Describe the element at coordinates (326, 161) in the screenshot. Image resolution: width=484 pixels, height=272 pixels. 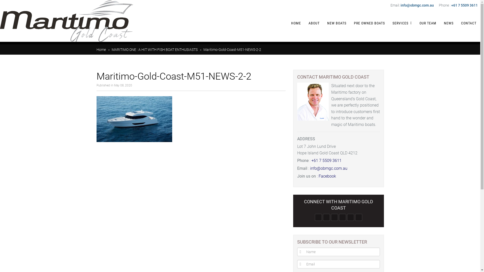
I see `+61 7 5509 3611` at that location.